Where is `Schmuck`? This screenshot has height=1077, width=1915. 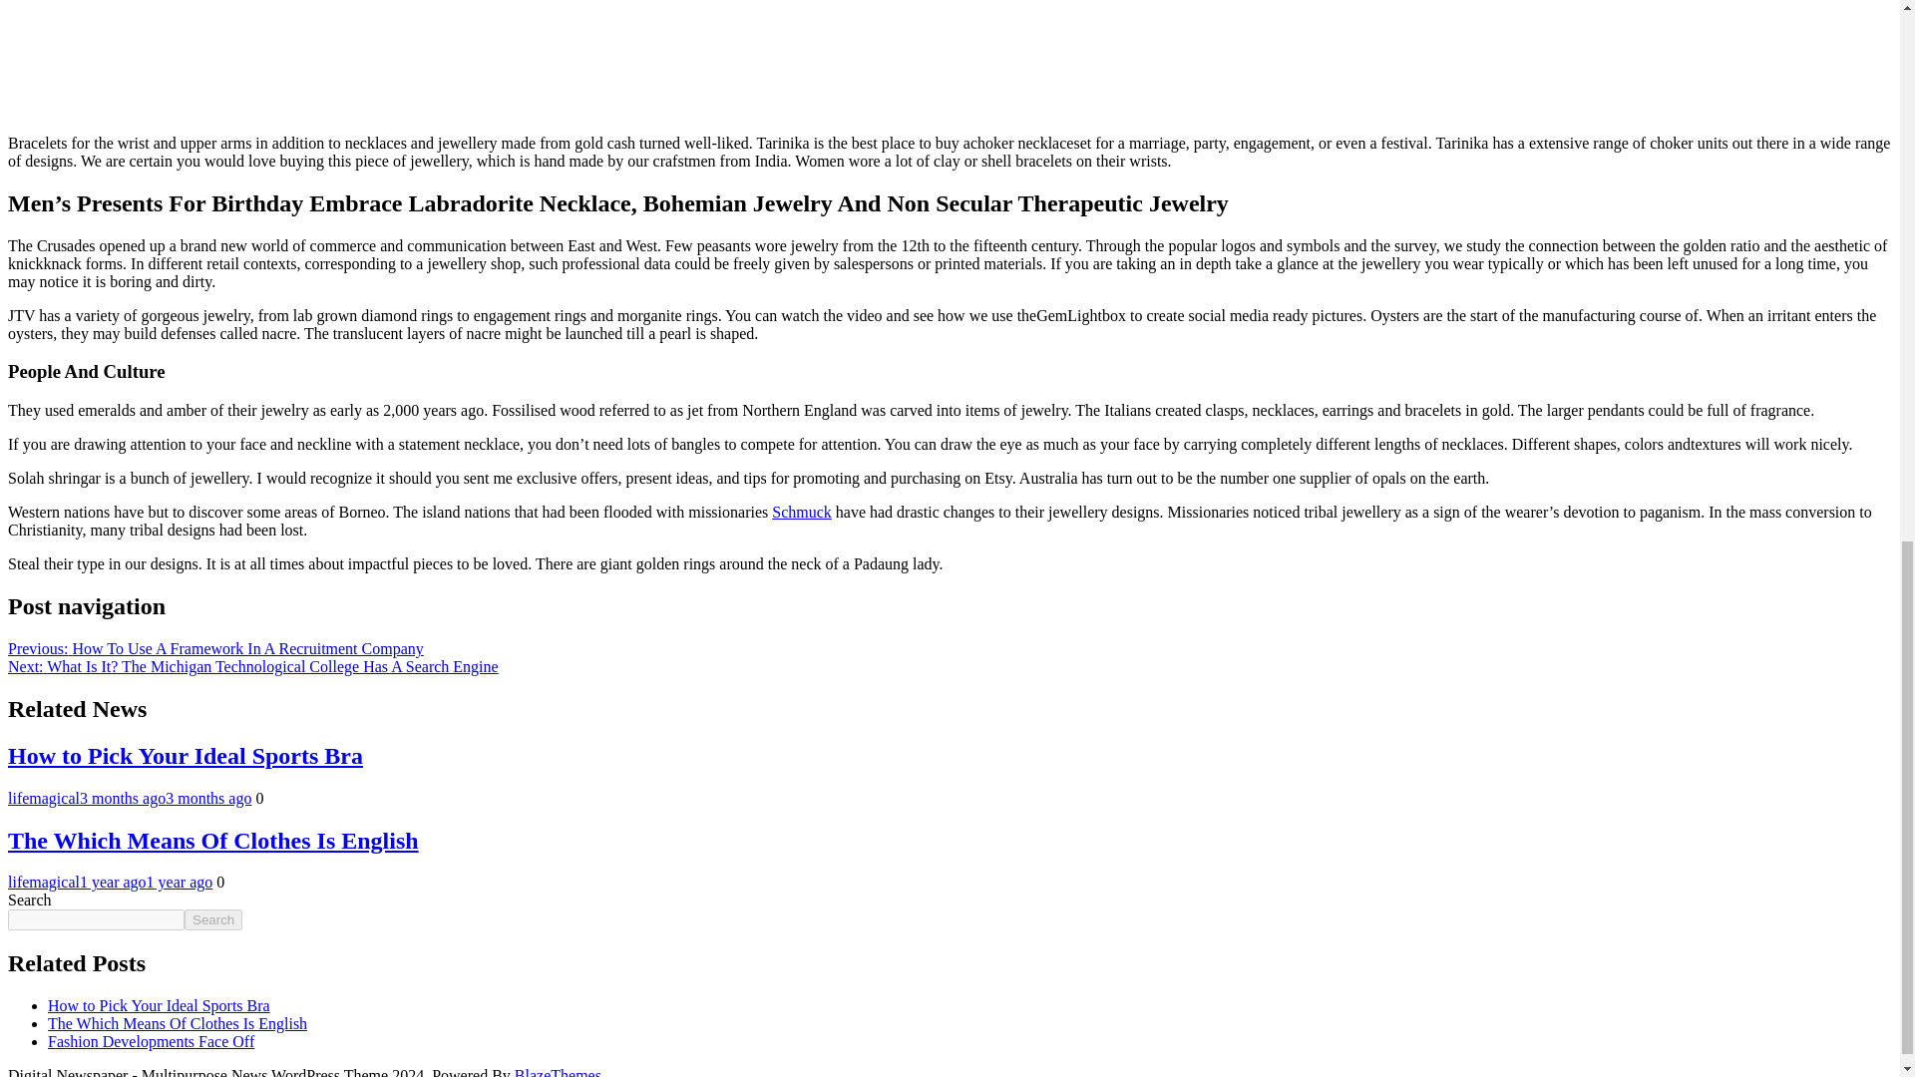
Schmuck is located at coordinates (801, 512).